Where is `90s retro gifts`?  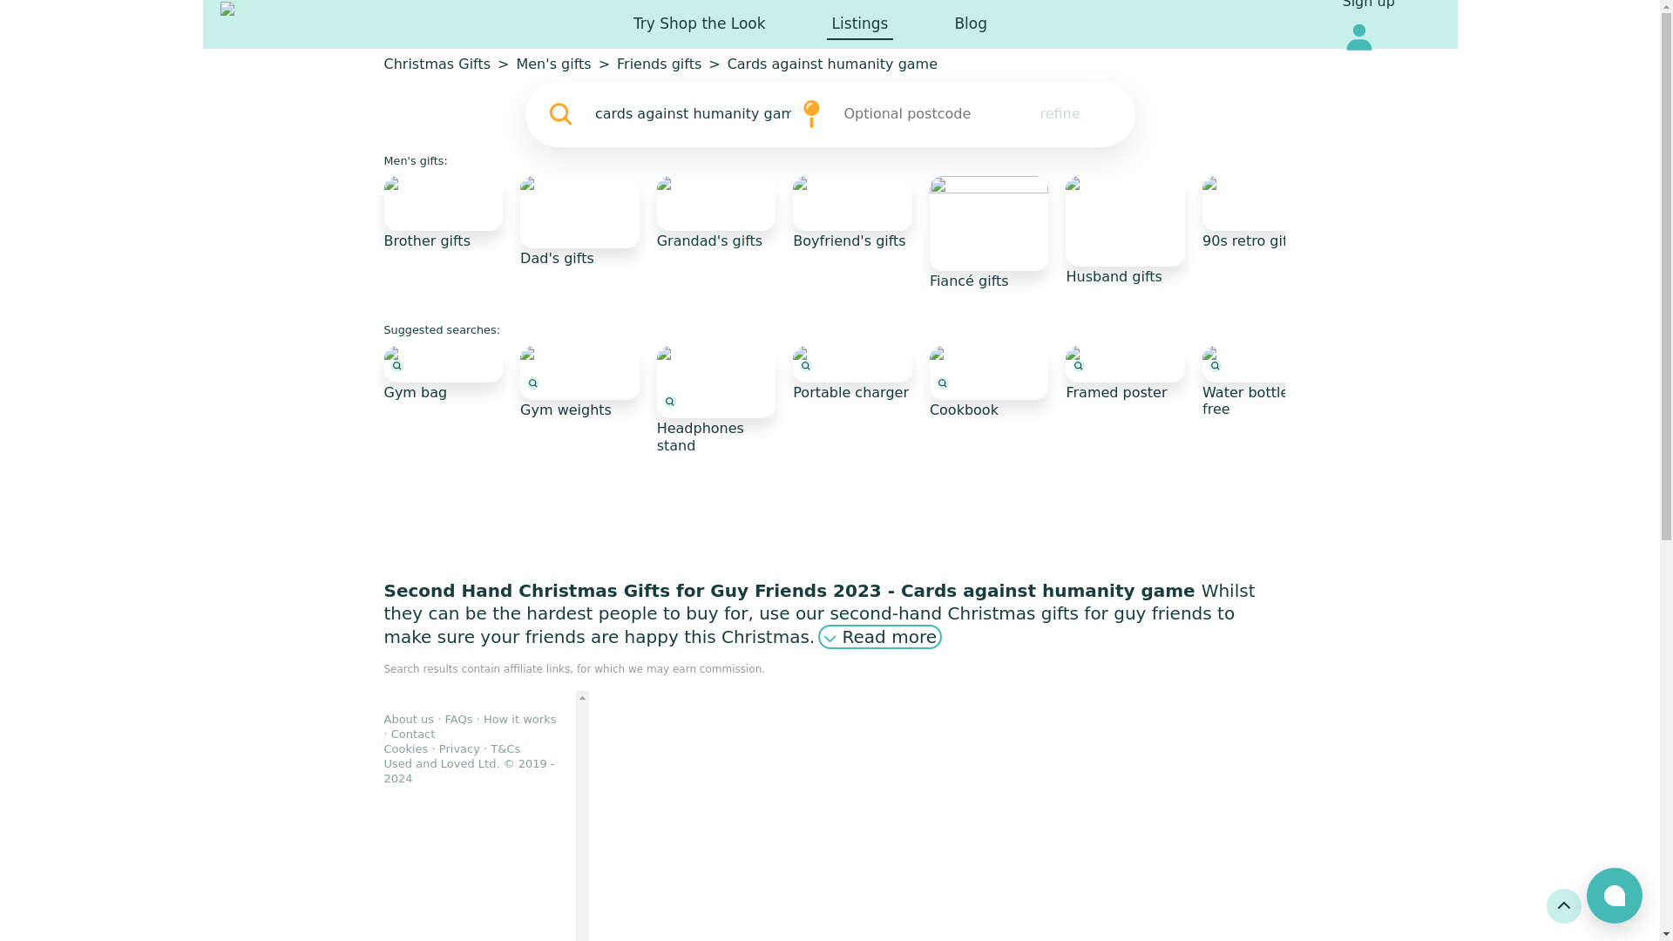
90s retro gifts is located at coordinates (1262, 213).